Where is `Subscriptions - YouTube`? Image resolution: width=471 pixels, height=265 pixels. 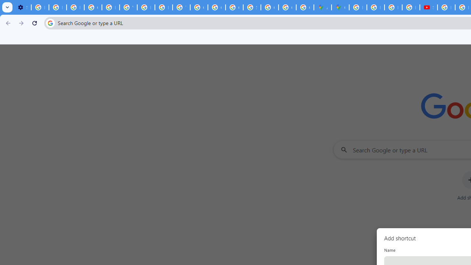
Subscriptions - YouTube is located at coordinates (428, 7).